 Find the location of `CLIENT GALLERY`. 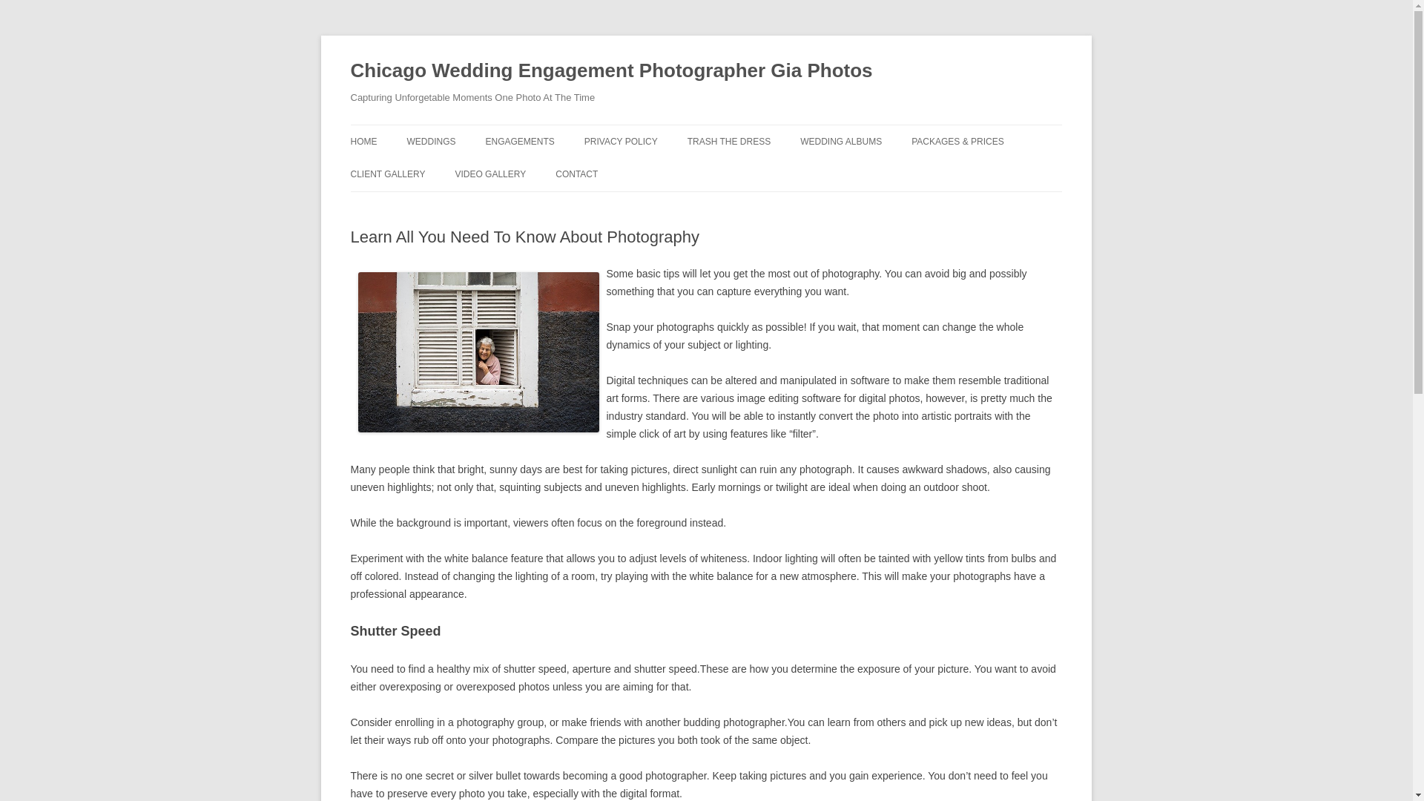

CLIENT GALLERY is located at coordinates (387, 174).